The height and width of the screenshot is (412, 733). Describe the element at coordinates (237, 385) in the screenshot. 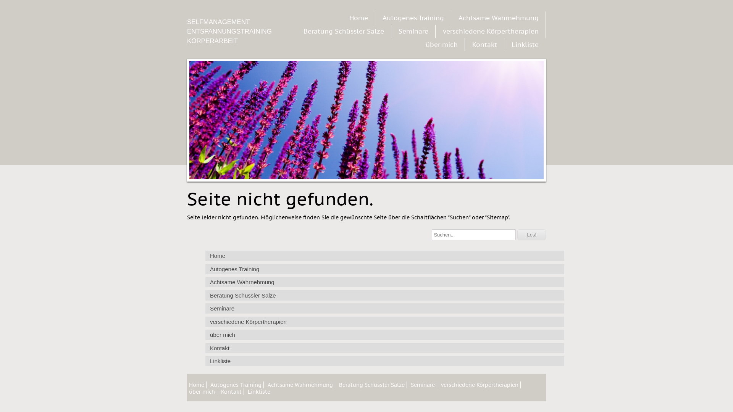

I see `Autogenes Training` at that location.